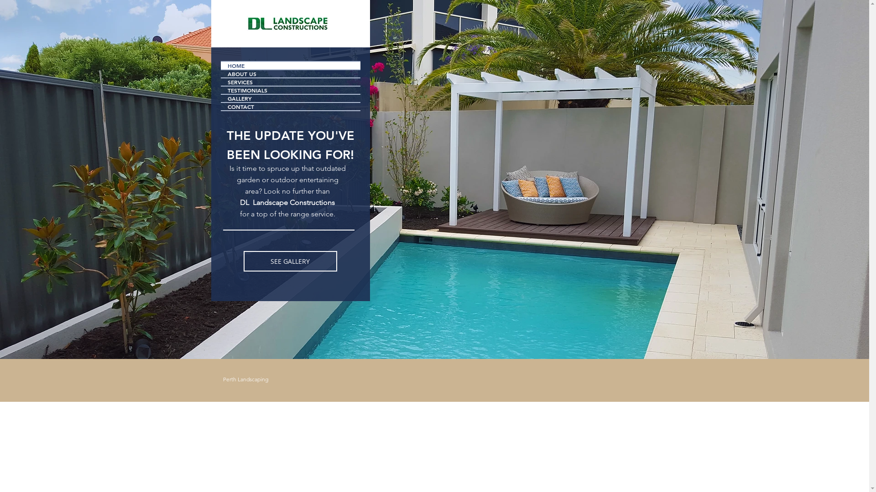 Image resolution: width=876 pixels, height=492 pixels. Describe the element at coordinates (291, 98) in the screenshot. I see `GALLERY` at that location.